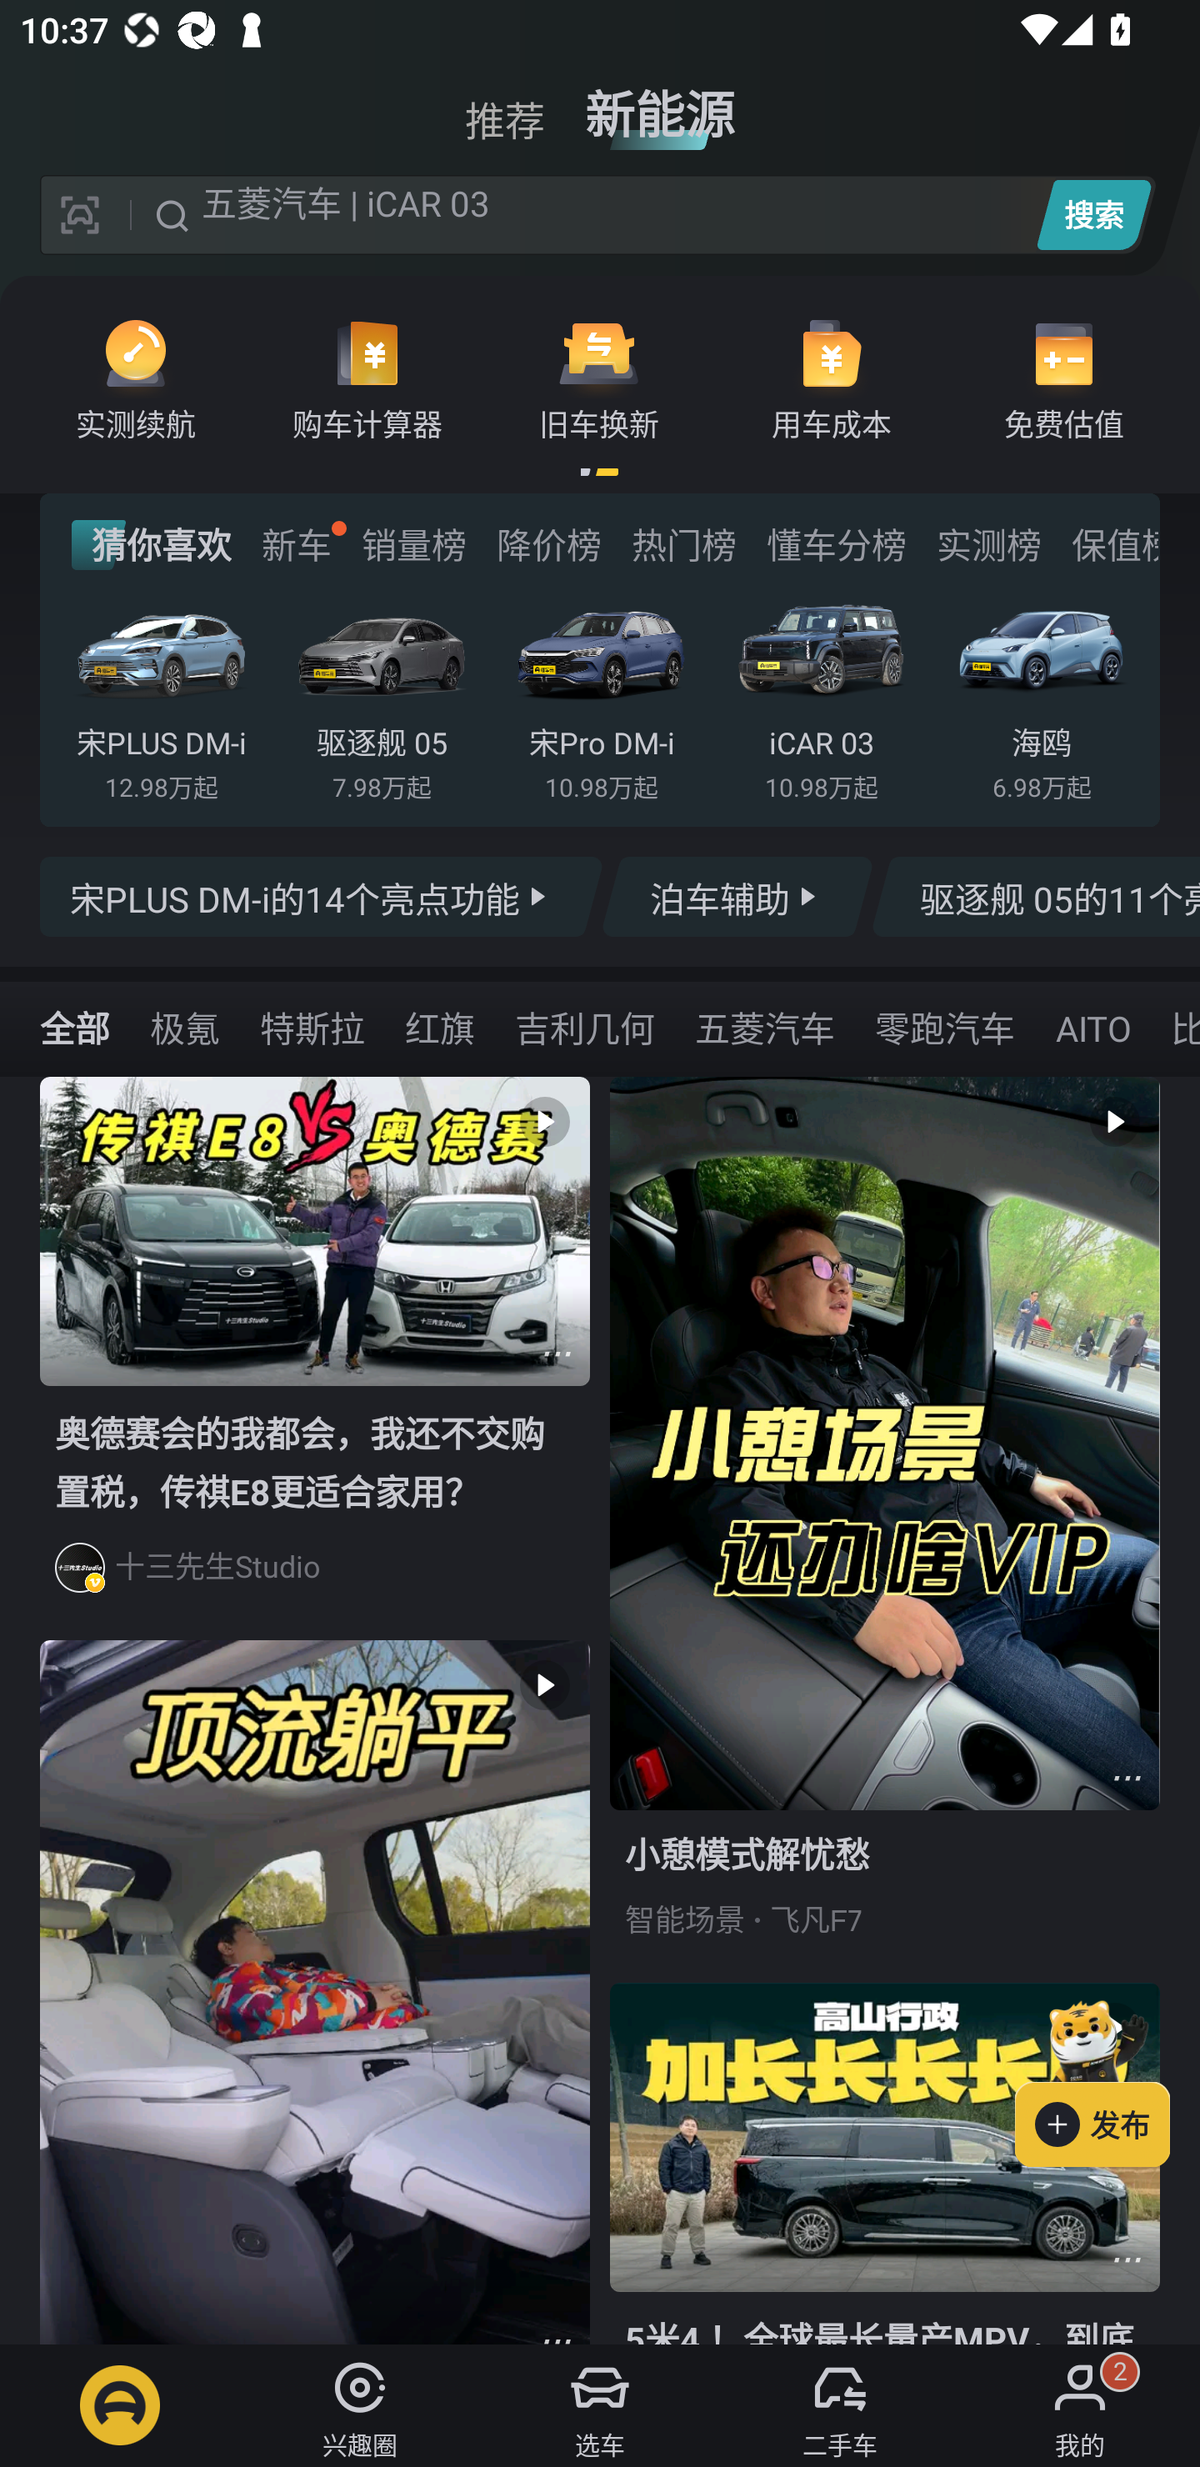 The width and height of the screenshot is (1200, 2467). Describe the element at coordinates (817, 1920) in the screenshot. I see `飞凡F7` at that location.